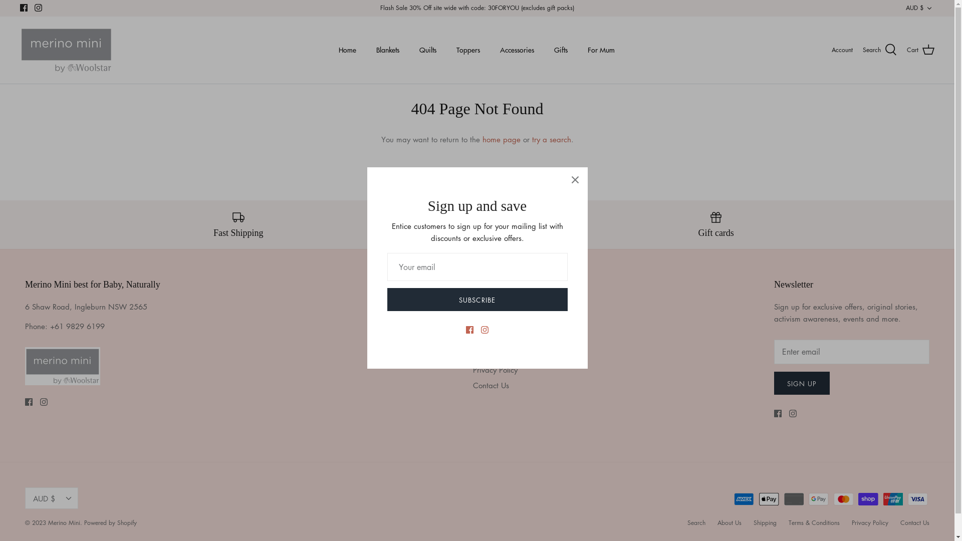 The width and height of the screenshot is (962, 541). I want to click on AUD $
Down, so click(920, 8).